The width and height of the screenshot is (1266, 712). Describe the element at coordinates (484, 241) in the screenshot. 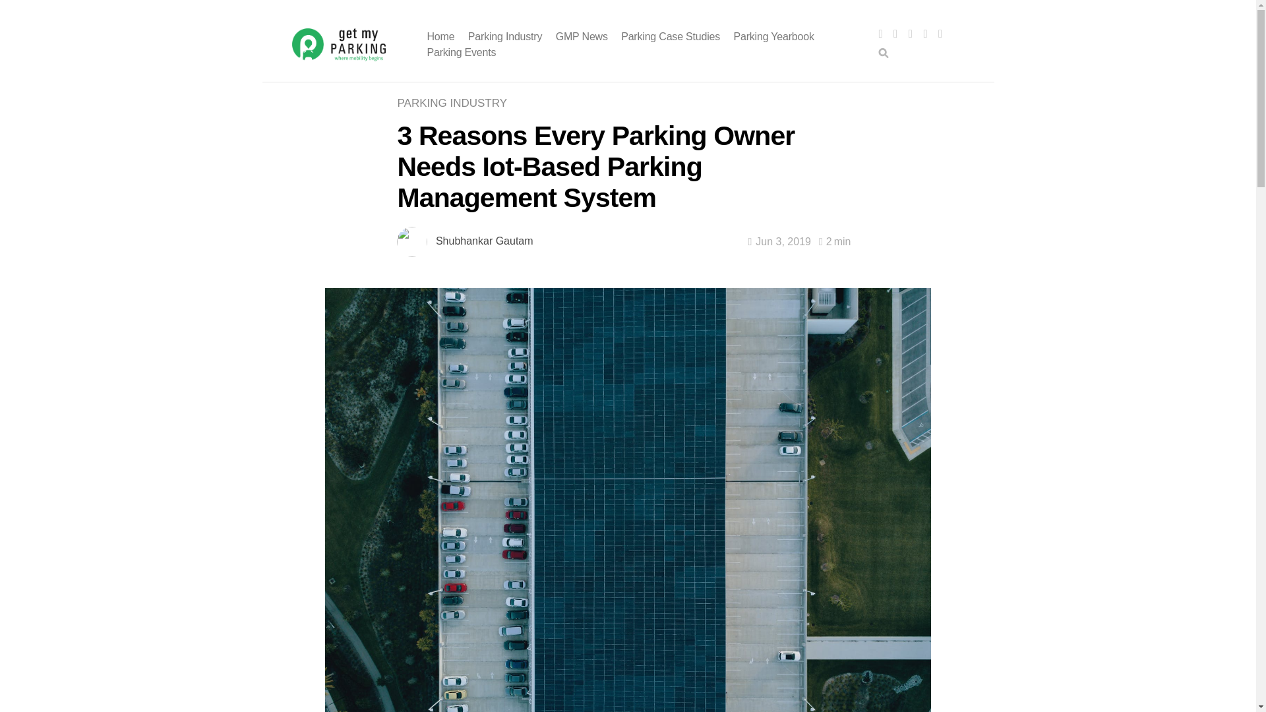

I see `Shubhankar Gautam` at that location.